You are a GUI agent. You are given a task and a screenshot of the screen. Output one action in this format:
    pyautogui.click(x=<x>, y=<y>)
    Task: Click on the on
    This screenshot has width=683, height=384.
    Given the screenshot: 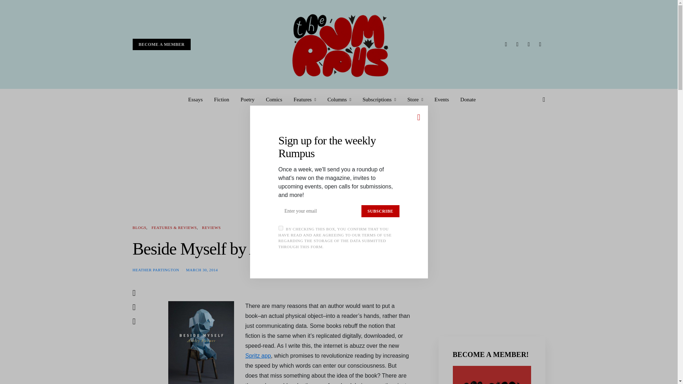 What is the action you would take?
    pyautogui.click(x=280, y=228)
    